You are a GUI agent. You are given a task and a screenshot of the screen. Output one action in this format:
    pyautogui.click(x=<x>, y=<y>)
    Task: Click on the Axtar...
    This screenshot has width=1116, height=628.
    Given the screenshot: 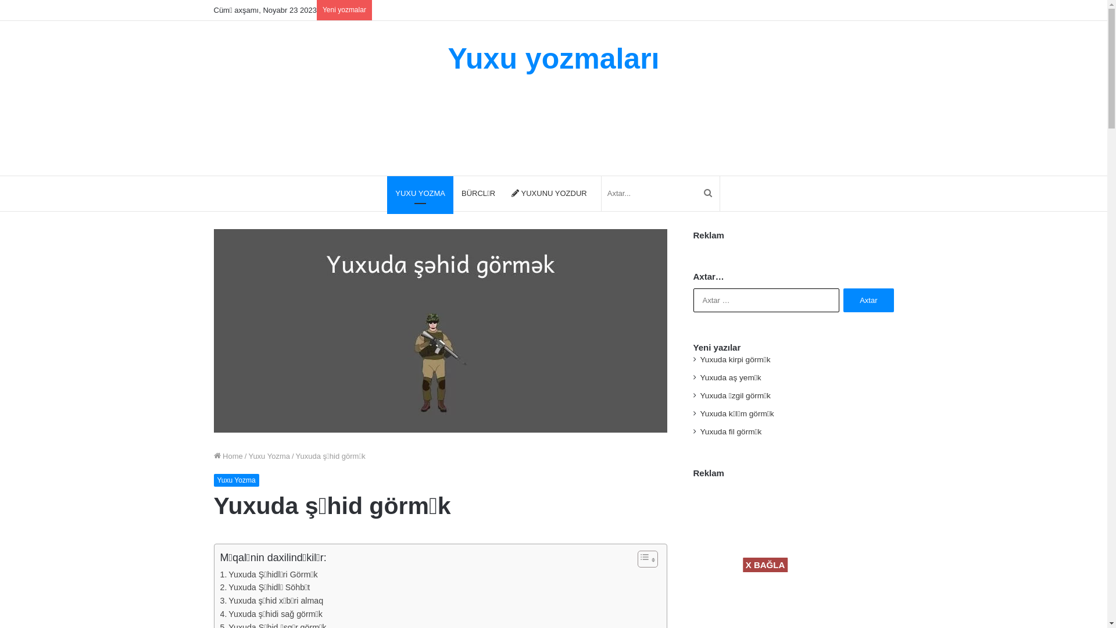 What is the action you would take?
    pyautogui.click(x=660, y=194)
    